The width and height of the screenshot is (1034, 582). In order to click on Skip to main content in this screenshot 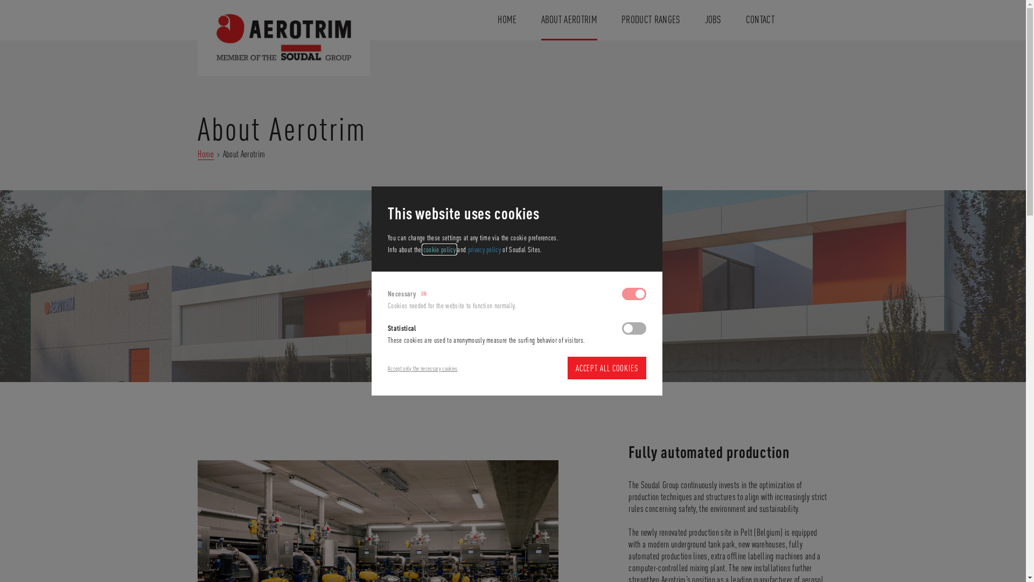, I will do `click(0, 0)`.